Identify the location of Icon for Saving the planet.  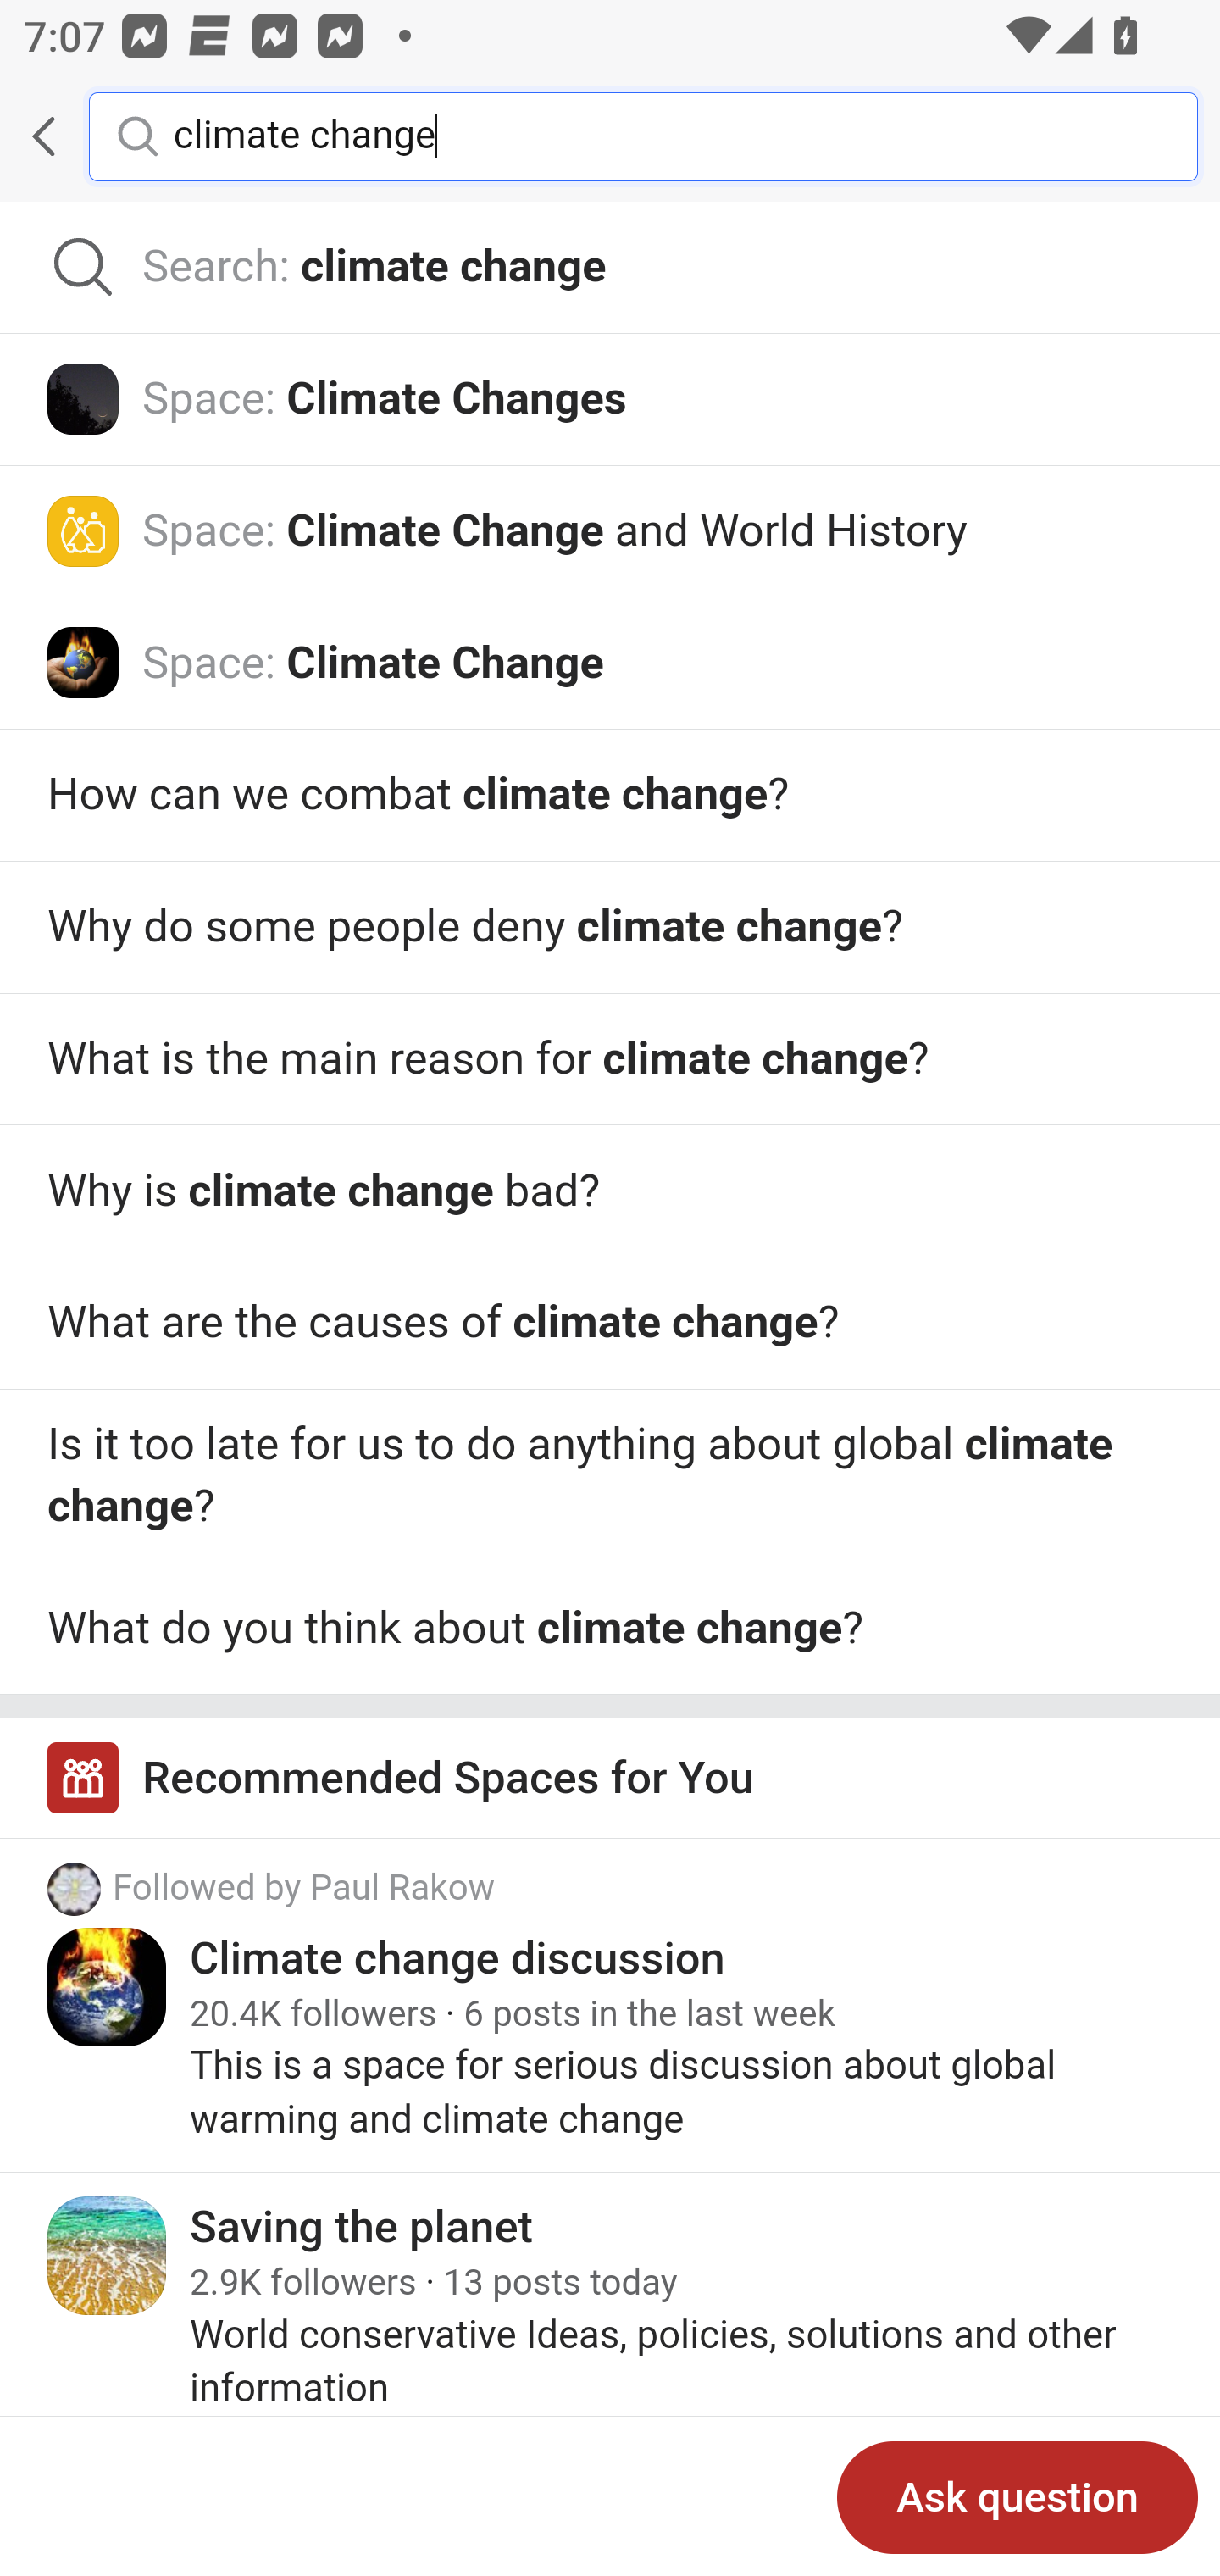
(108, 2255).